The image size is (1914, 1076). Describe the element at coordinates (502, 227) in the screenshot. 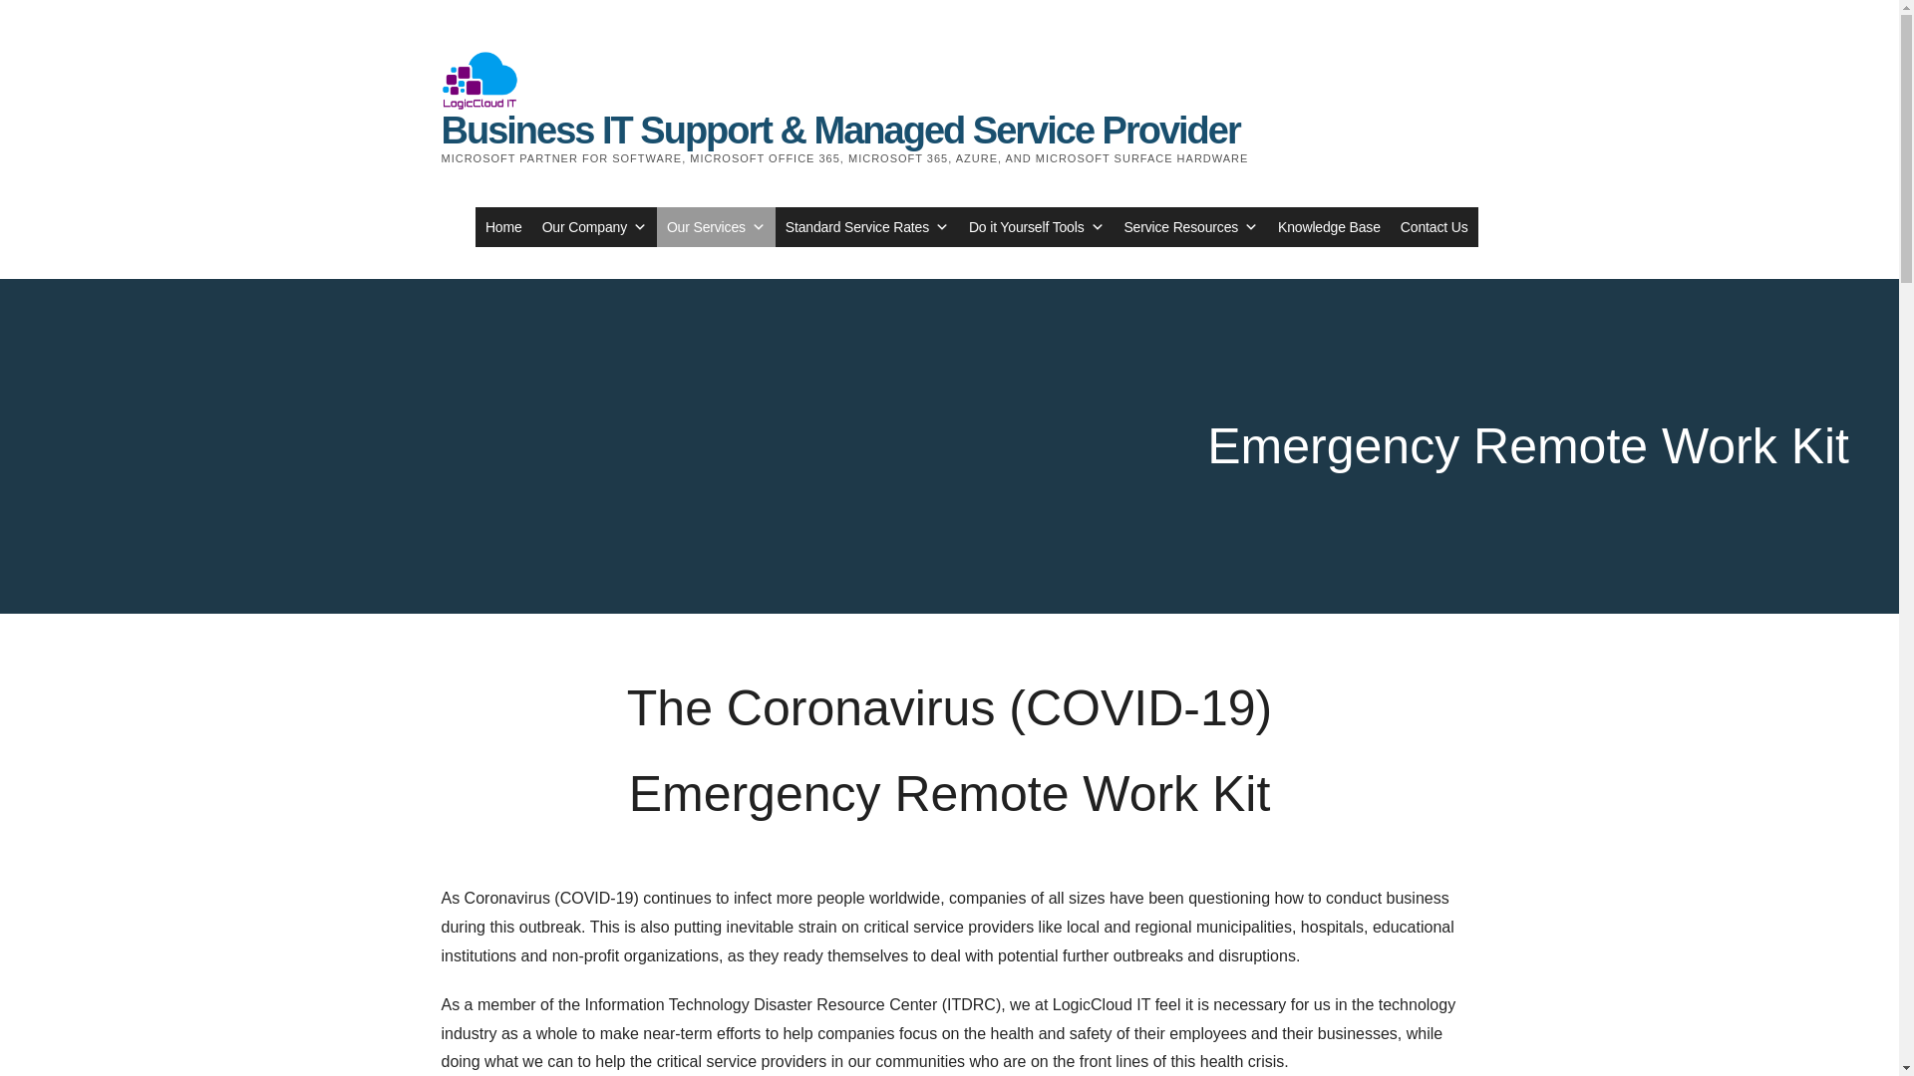

I see `Home` at that location.